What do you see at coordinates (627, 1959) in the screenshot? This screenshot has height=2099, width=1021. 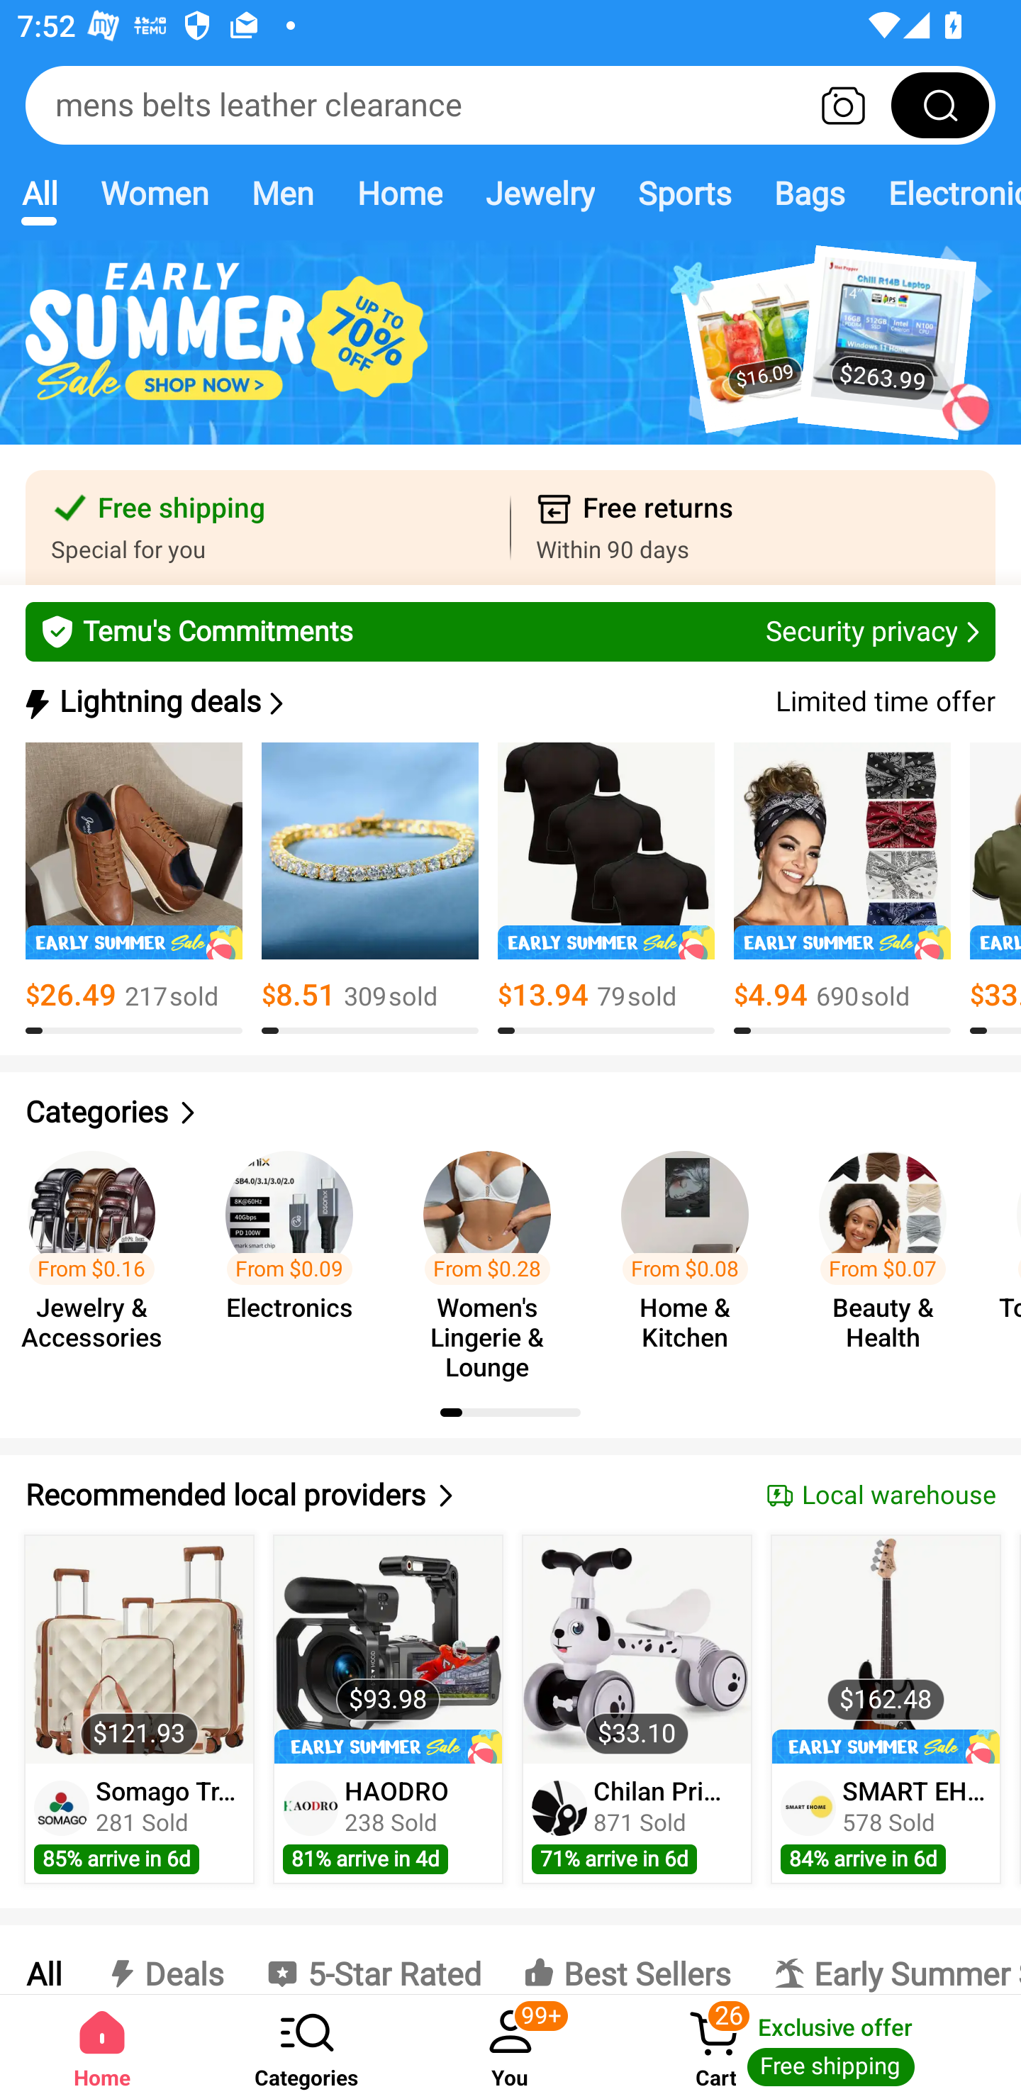 I see `Best Sellers Best Sellers Best Sellers` at bounding box center [627, 1959].